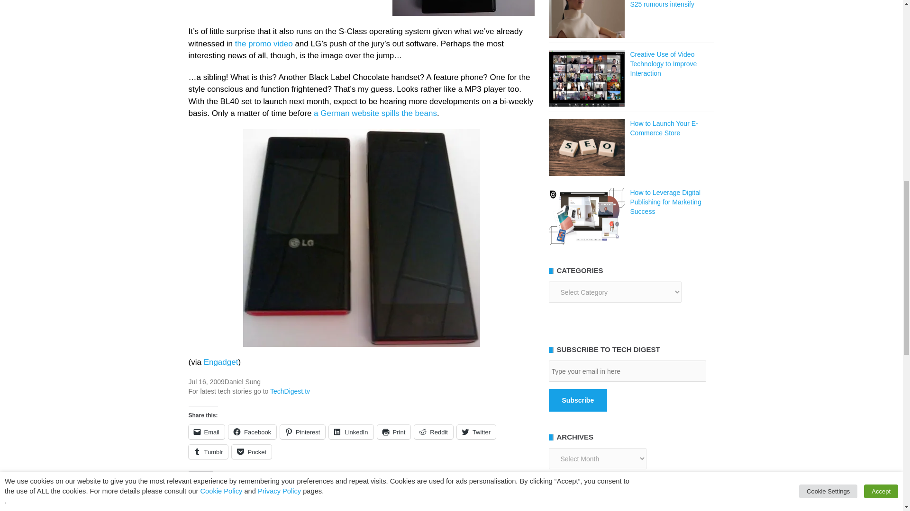  Describe the element at coordinates (207, 432) in the screenshot. I see `Click to email a link to a friend` at that location.